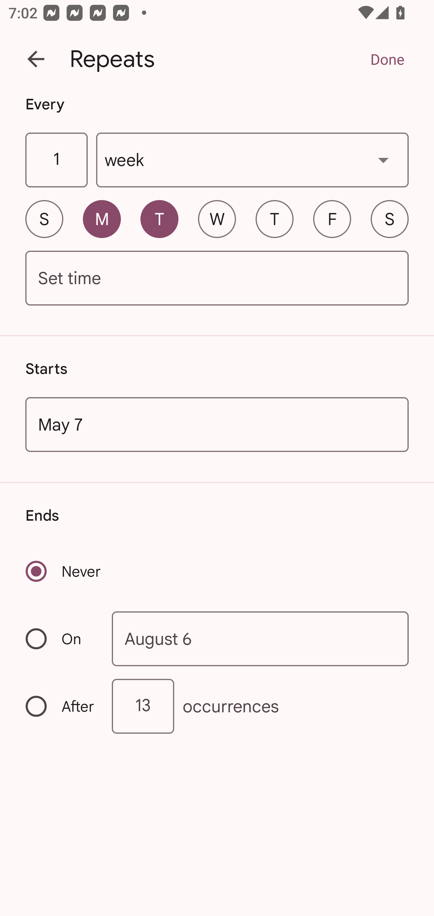  I want to click on T Tuesday, selected, so click(159, 219).